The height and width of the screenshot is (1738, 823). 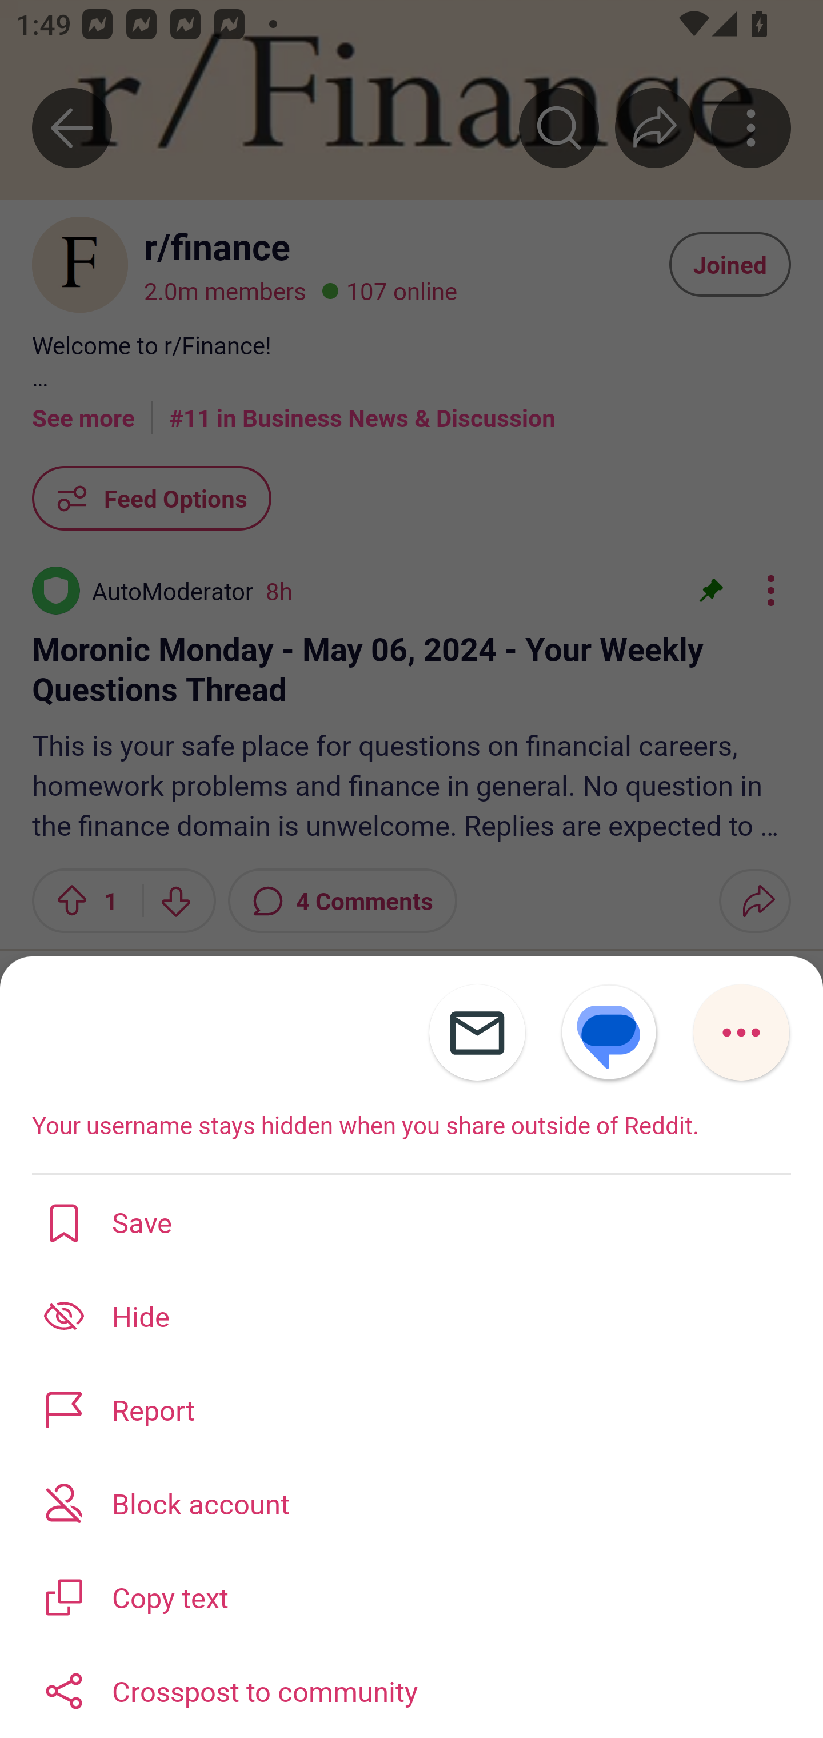 What do you see at coordinates (411, 1316) in the screenshot?
I see `Hide` at bounding box center [411, 1316].